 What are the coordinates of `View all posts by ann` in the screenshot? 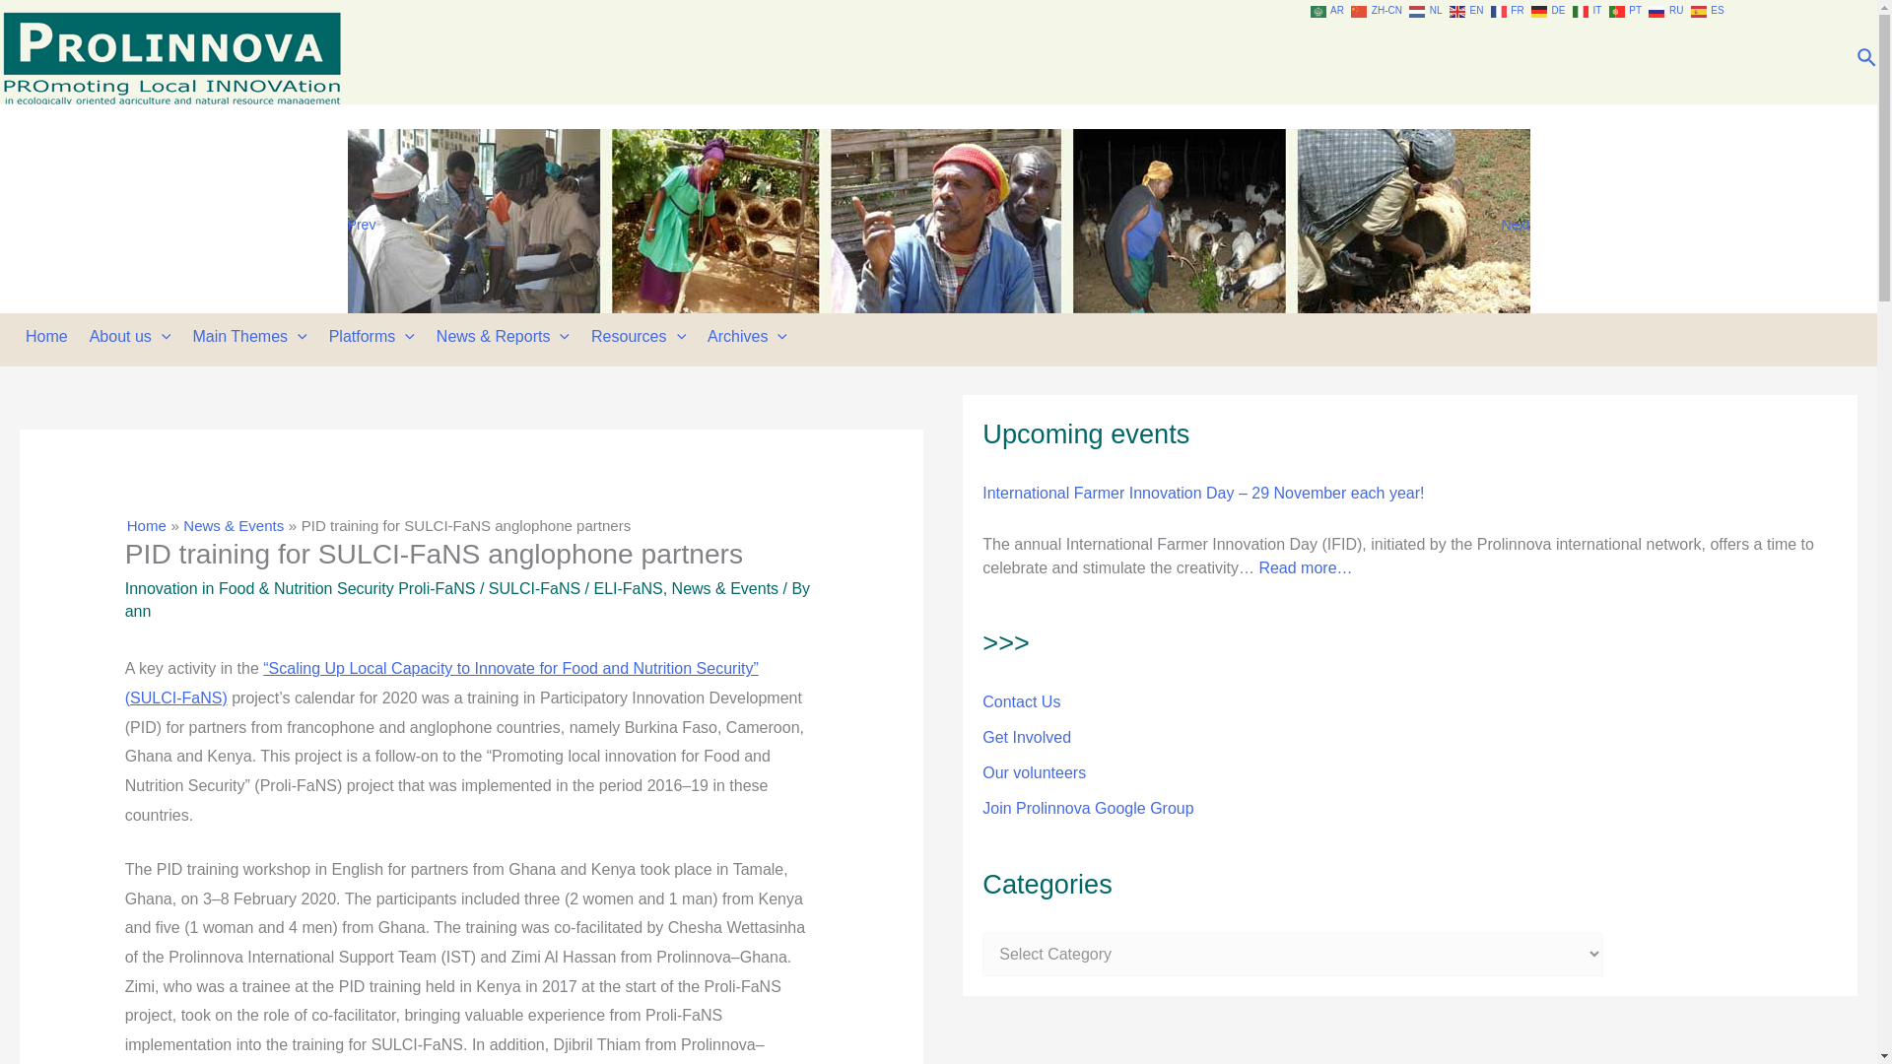 It's located at (138, 611).